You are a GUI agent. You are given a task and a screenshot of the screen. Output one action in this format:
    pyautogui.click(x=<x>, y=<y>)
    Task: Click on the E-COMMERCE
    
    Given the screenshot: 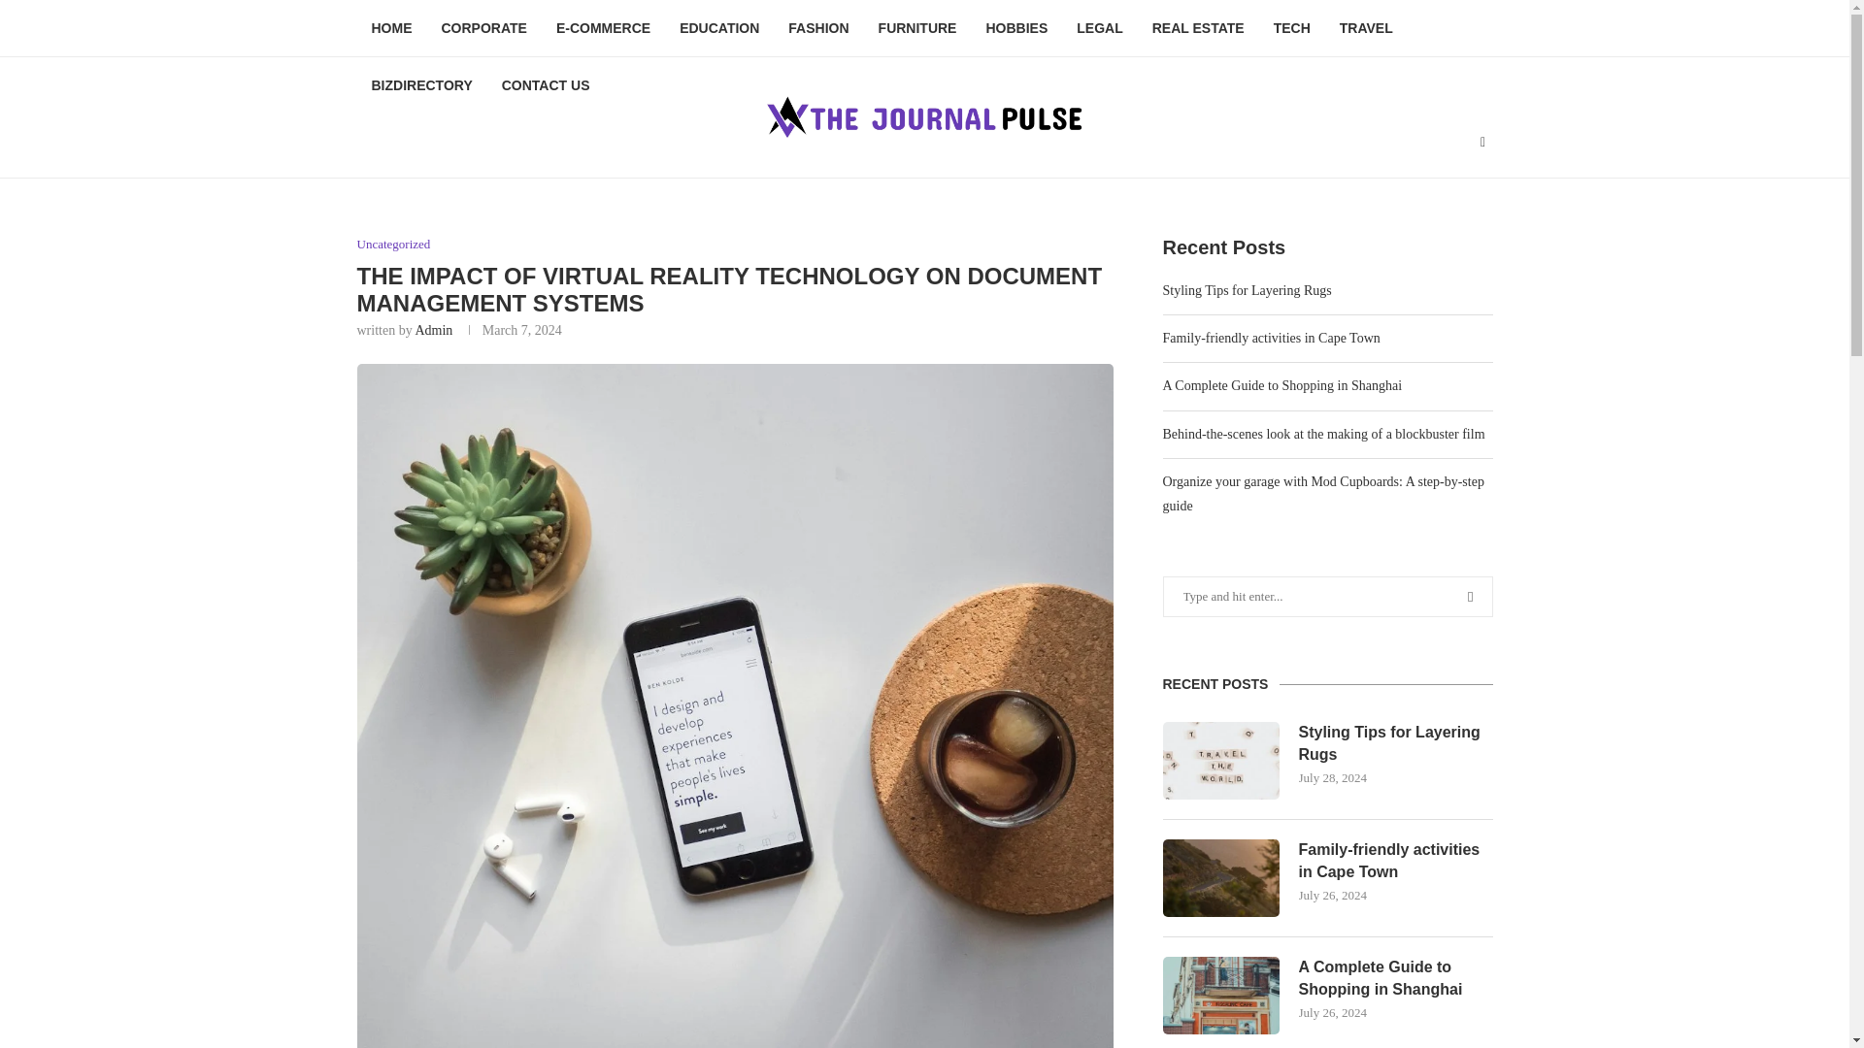 What is the action you would take?
    pyautogui.click(x=604, y=29)
    